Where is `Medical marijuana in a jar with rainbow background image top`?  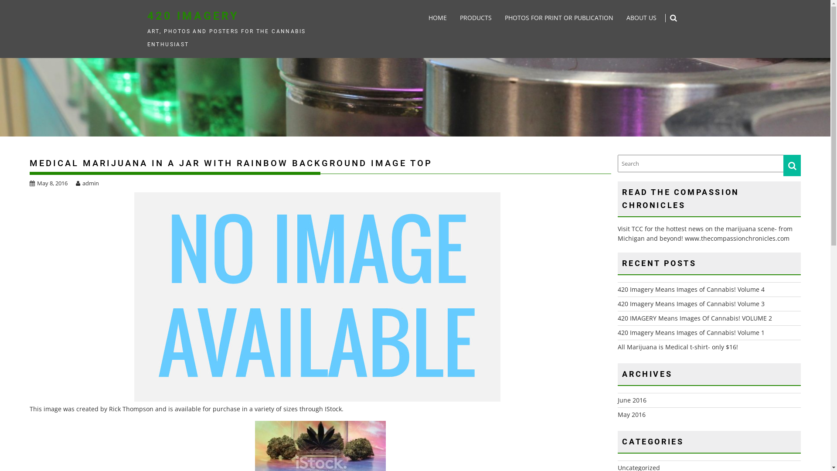 Medical marijuana in a jar with rainbow background image top is located at coordinates (317, 297).